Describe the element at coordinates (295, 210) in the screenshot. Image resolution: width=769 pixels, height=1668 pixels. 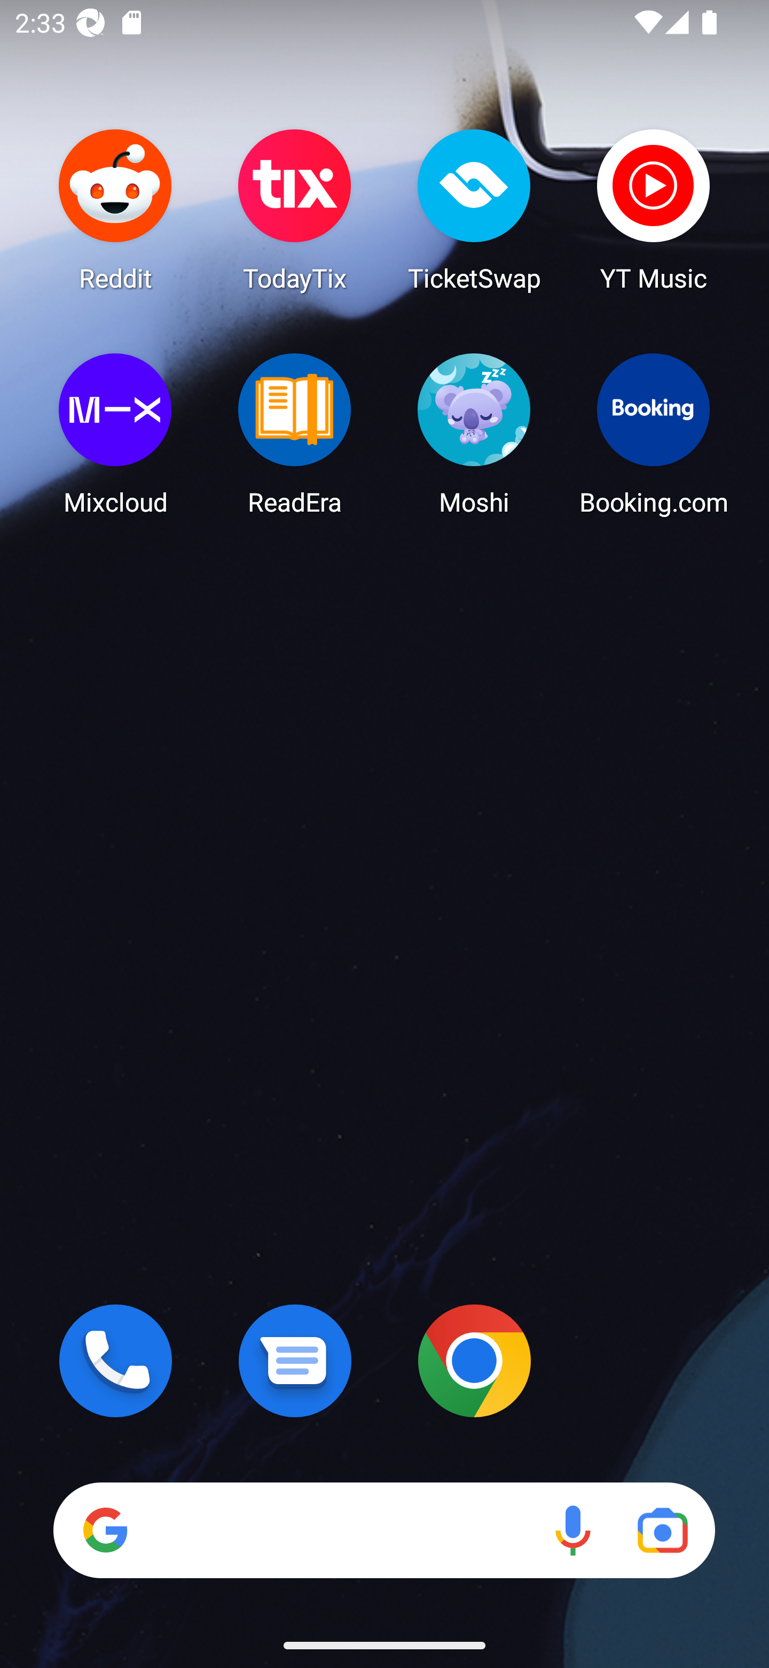
I see `TodayTix` at that location.